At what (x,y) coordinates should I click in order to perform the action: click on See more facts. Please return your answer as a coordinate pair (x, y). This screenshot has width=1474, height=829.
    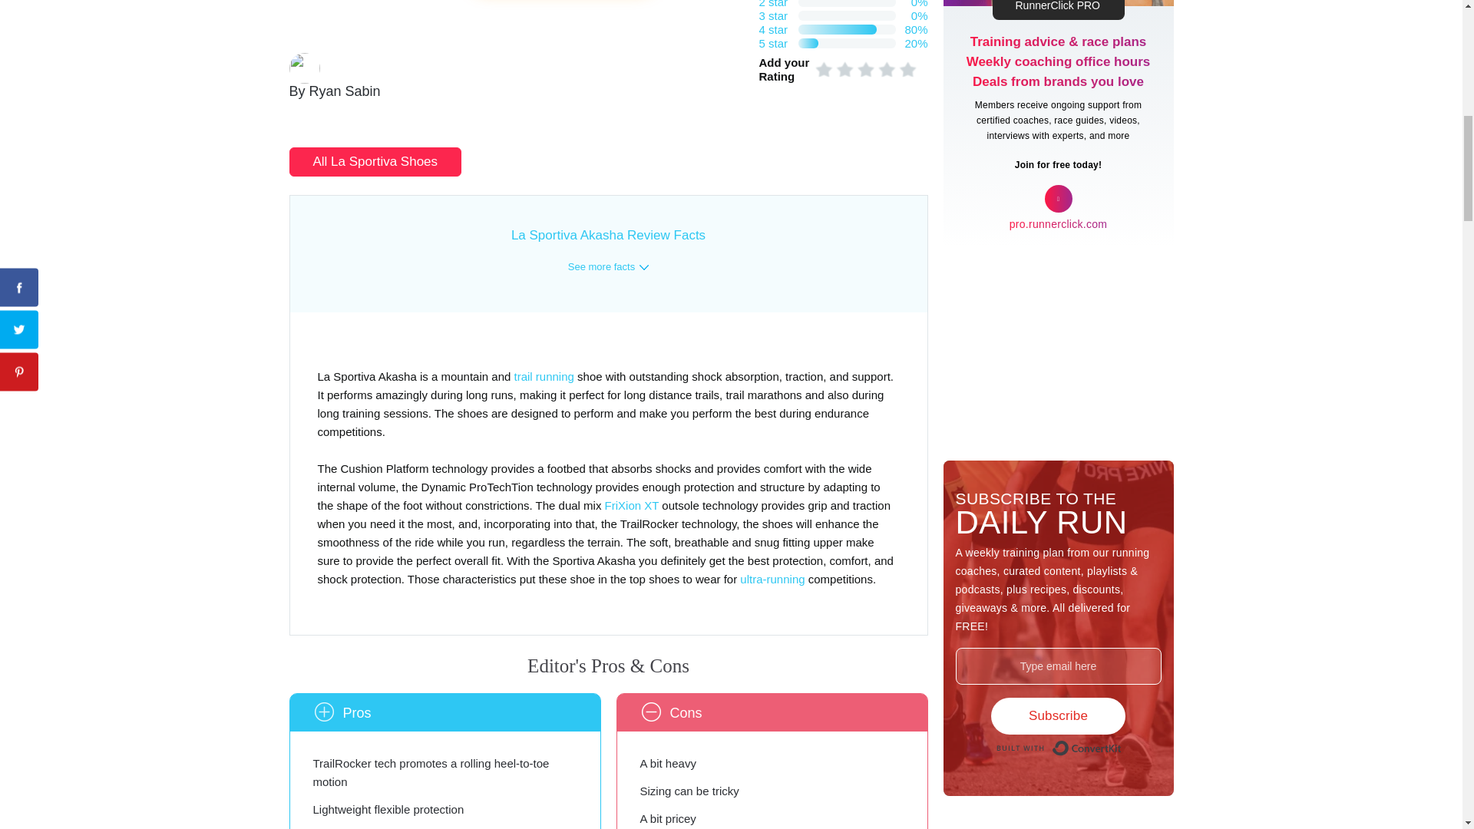
    Looking at the image, I should click on (608, 267).